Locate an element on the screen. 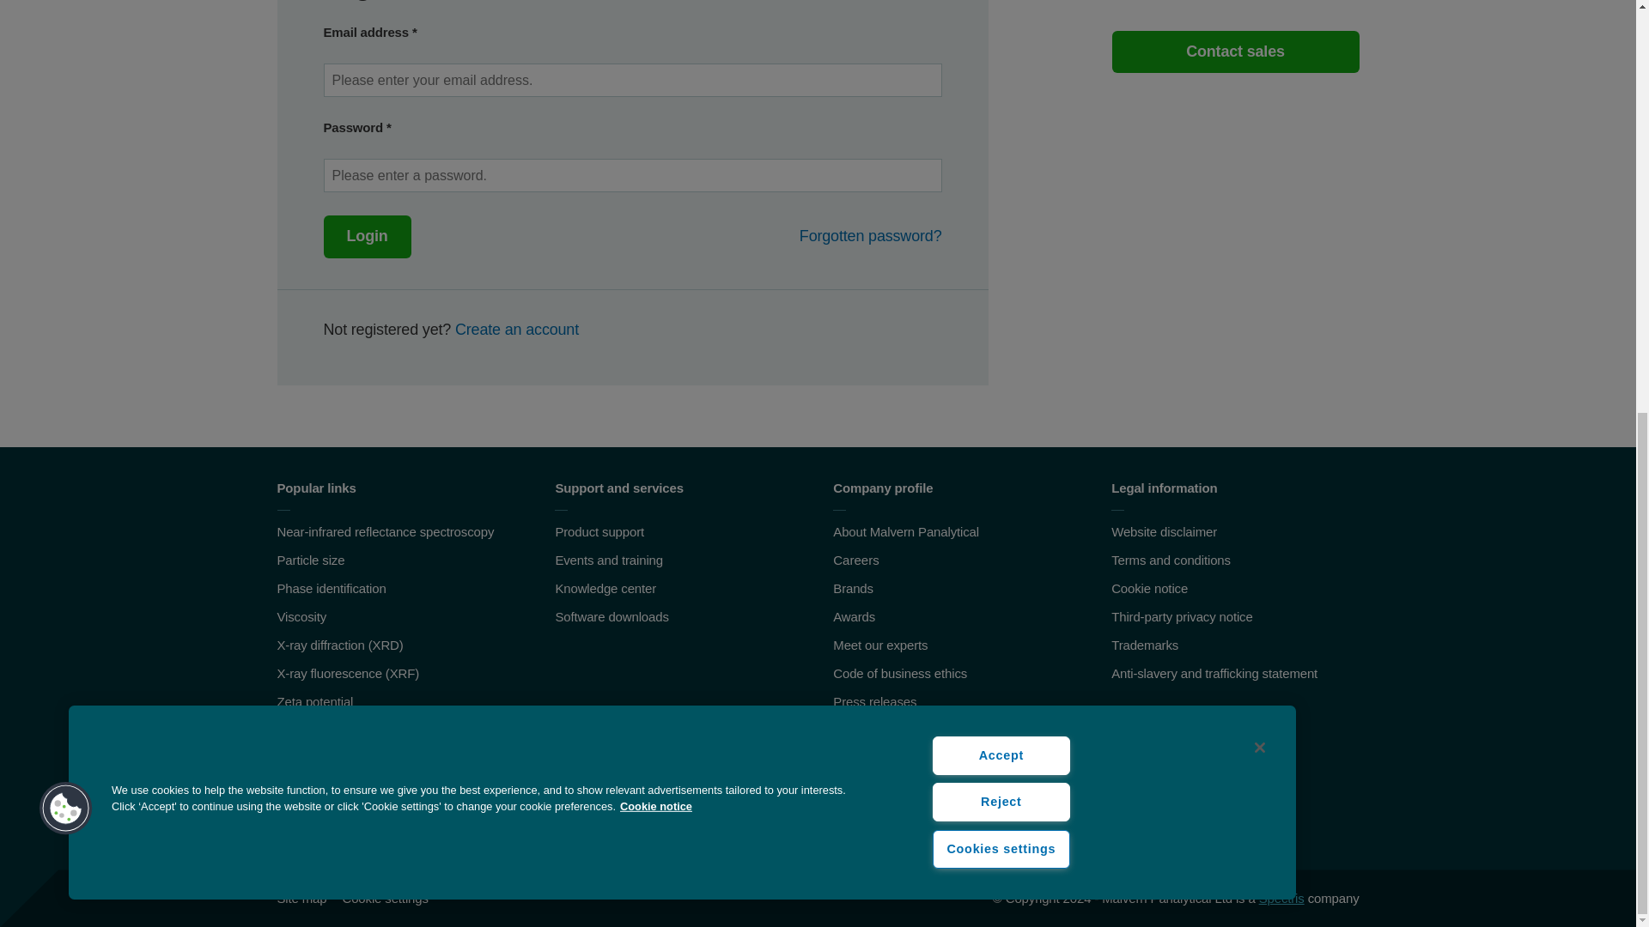  Product support is located at coordinates (599, 531).